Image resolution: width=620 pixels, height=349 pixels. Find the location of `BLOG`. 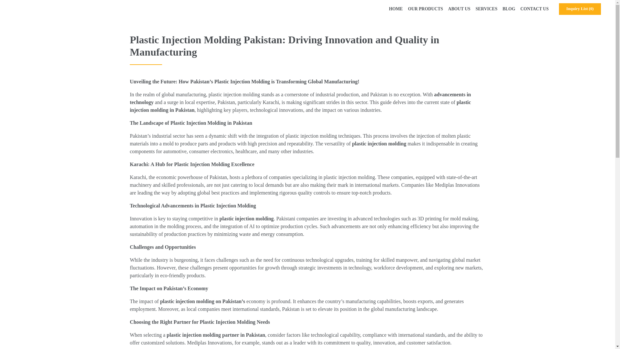

BLOG is located at coordinates (509, 9).